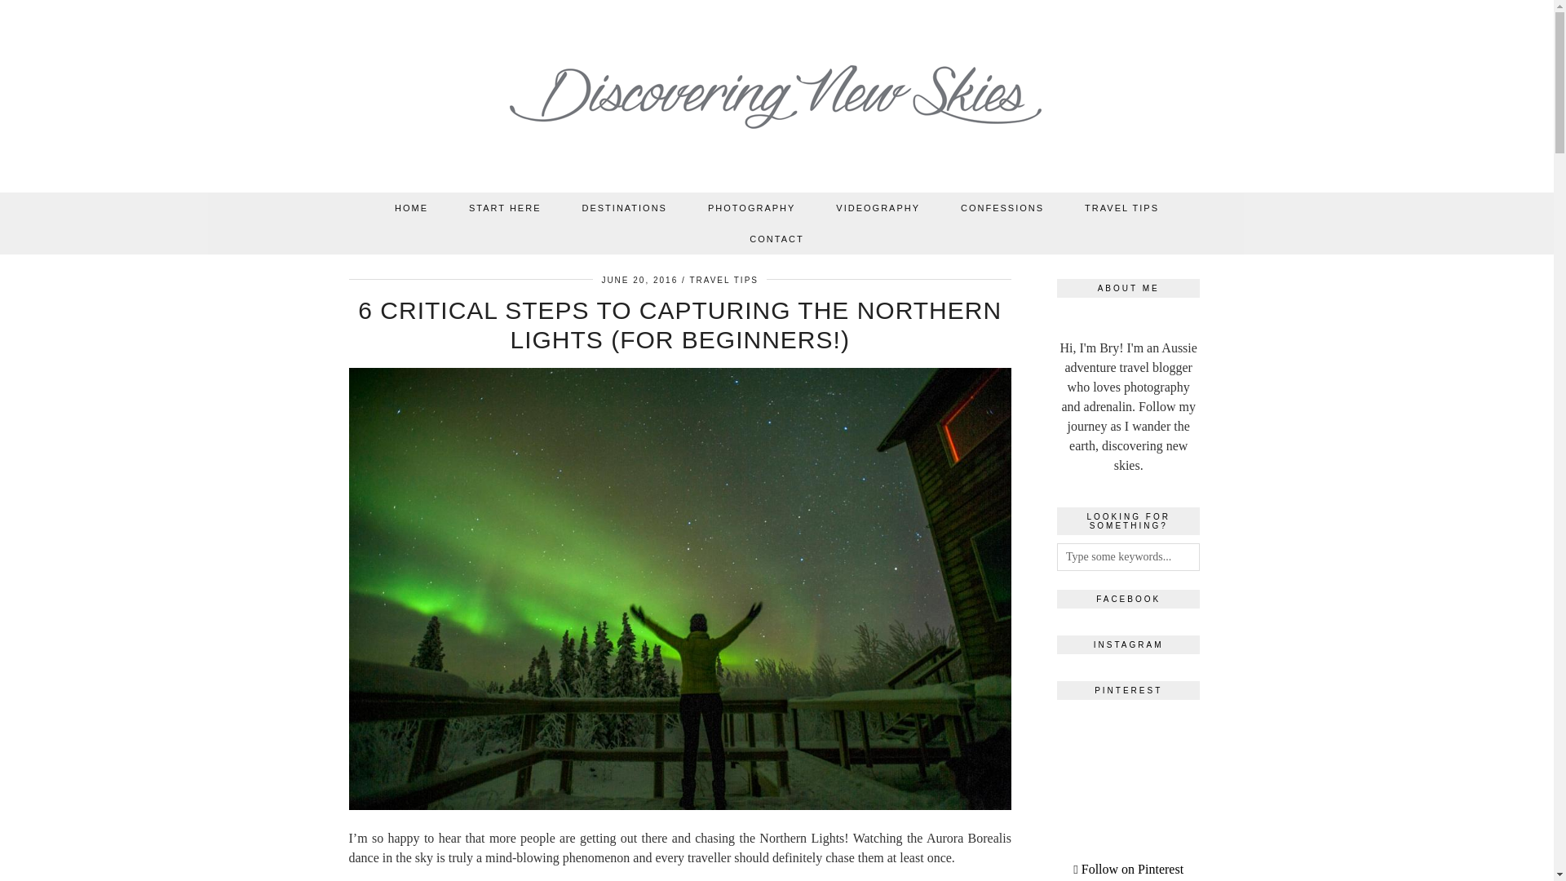 The height and width of the screenshot is (881, 1566). What do you see at coordinates (504, 208) in the screenshot?
I see `START HERE` at bounding box center [504, 208].